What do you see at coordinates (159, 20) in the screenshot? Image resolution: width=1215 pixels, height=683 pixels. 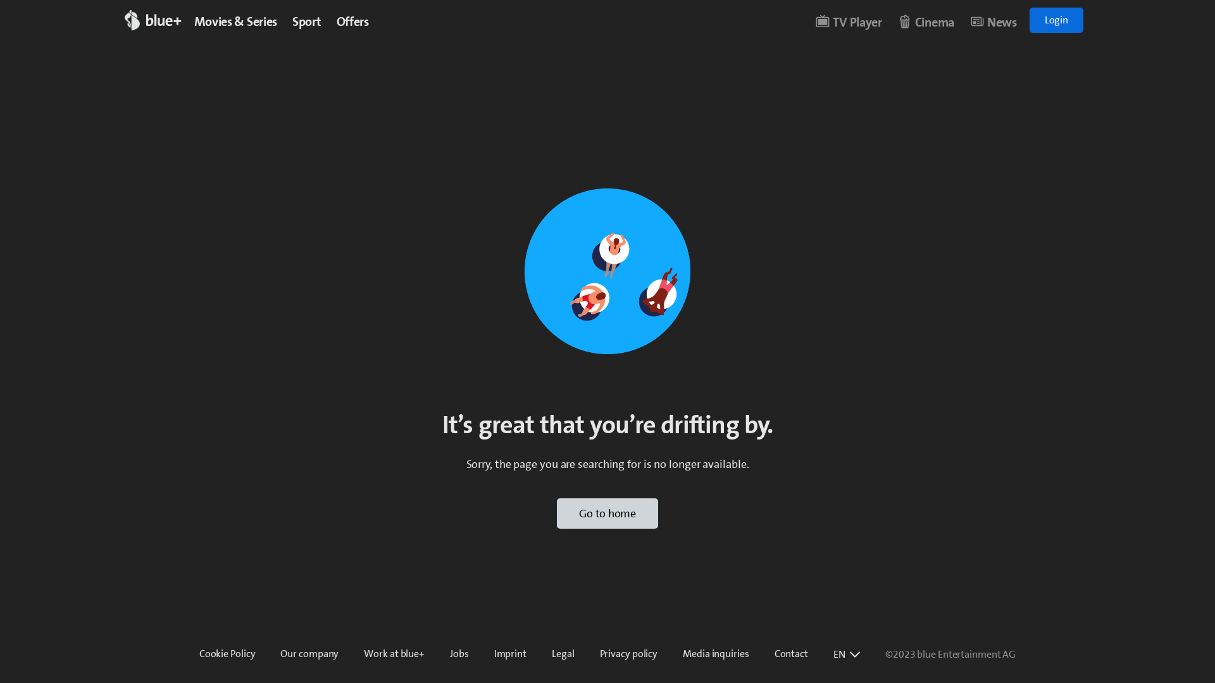 I see `Blue+ Logo` at bounding box center [159, 20].